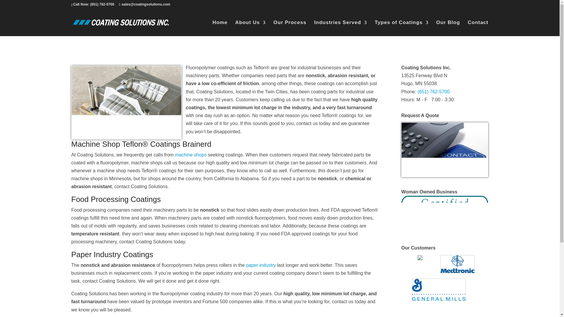  What do you see at coordinates (448, 28) in the screenshot?
I see `Our Blog` at bounding box center [448, 28].